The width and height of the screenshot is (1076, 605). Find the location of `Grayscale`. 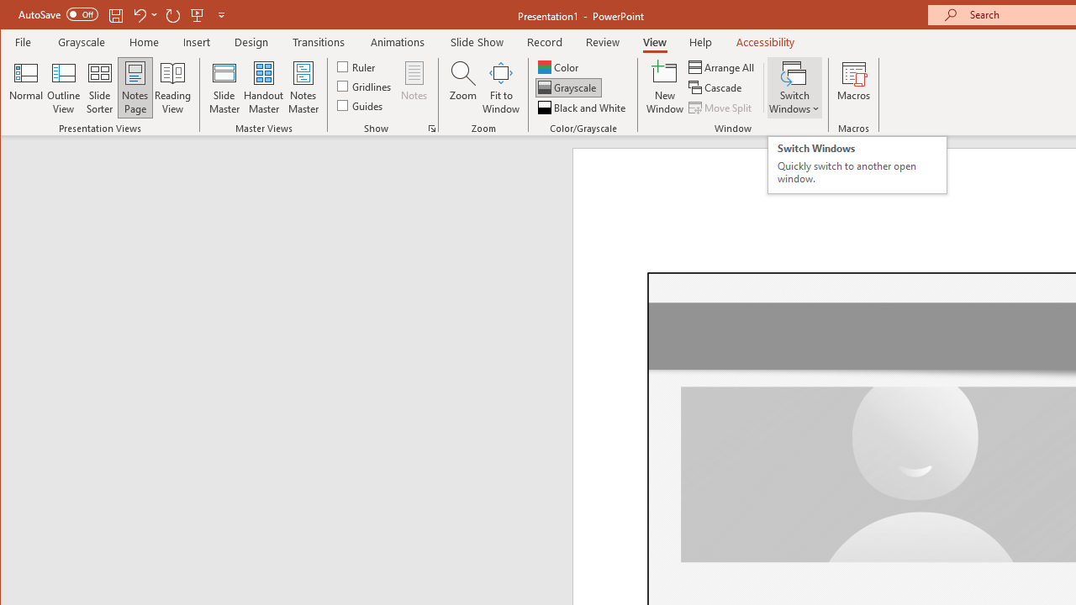

Grayscale is located at coordinates (568, 87).